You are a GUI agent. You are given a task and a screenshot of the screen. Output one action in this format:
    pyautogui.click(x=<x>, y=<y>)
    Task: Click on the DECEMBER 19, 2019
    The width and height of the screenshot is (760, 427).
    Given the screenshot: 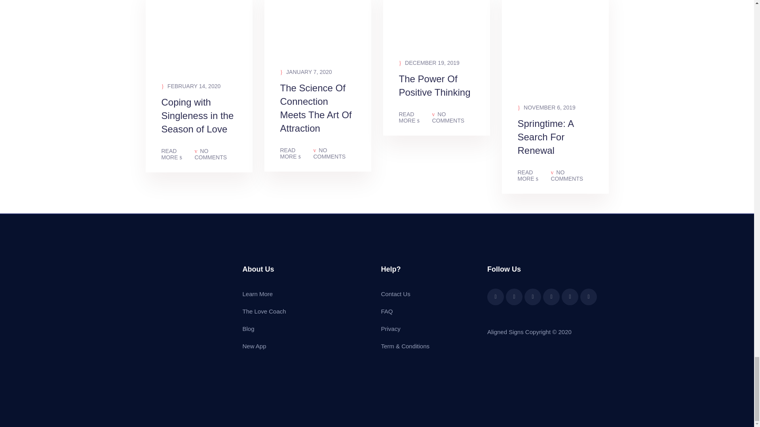 What is the action you would take?
    pyautogui.click(x=429, y=62)
    